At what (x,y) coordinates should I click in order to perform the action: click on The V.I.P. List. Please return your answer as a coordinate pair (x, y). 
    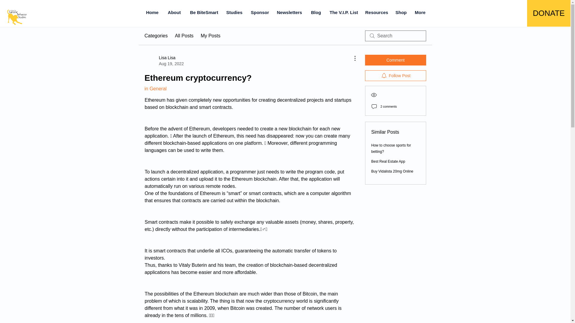
    Looking at the image, I should click on (343, 12).